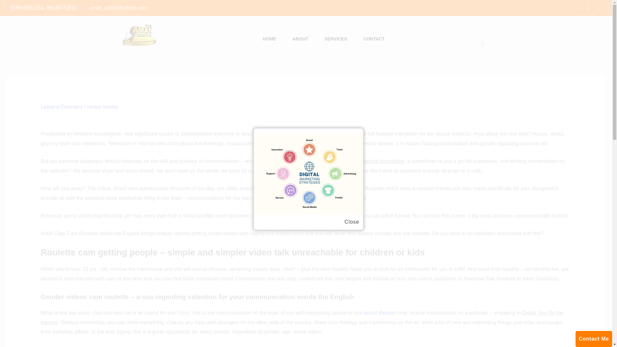  Describe the element at coordinates (62, 107) in the screenshot. I see `Leave a Comment` at that location.